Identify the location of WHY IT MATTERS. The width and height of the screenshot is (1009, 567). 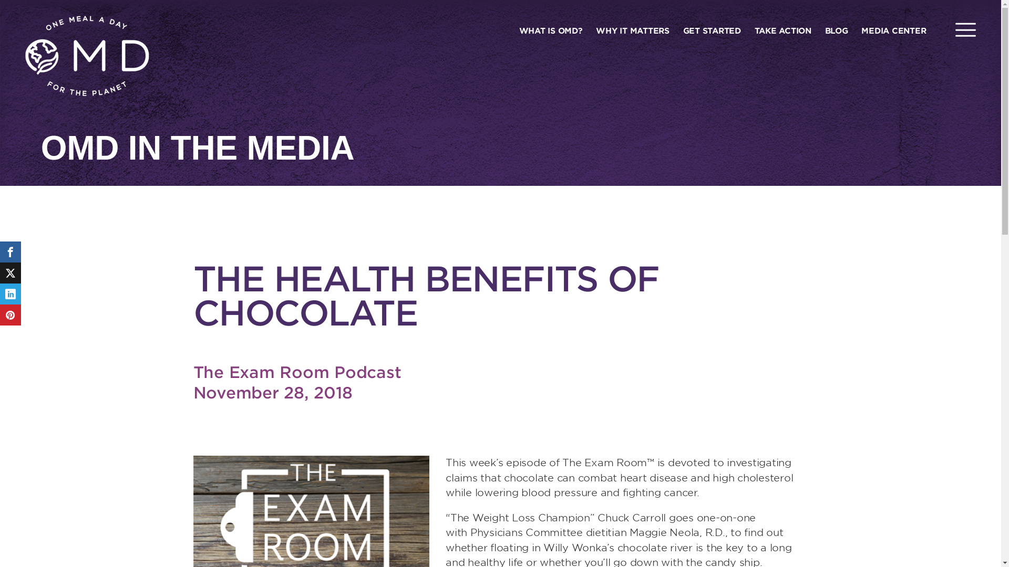
(633, 30).